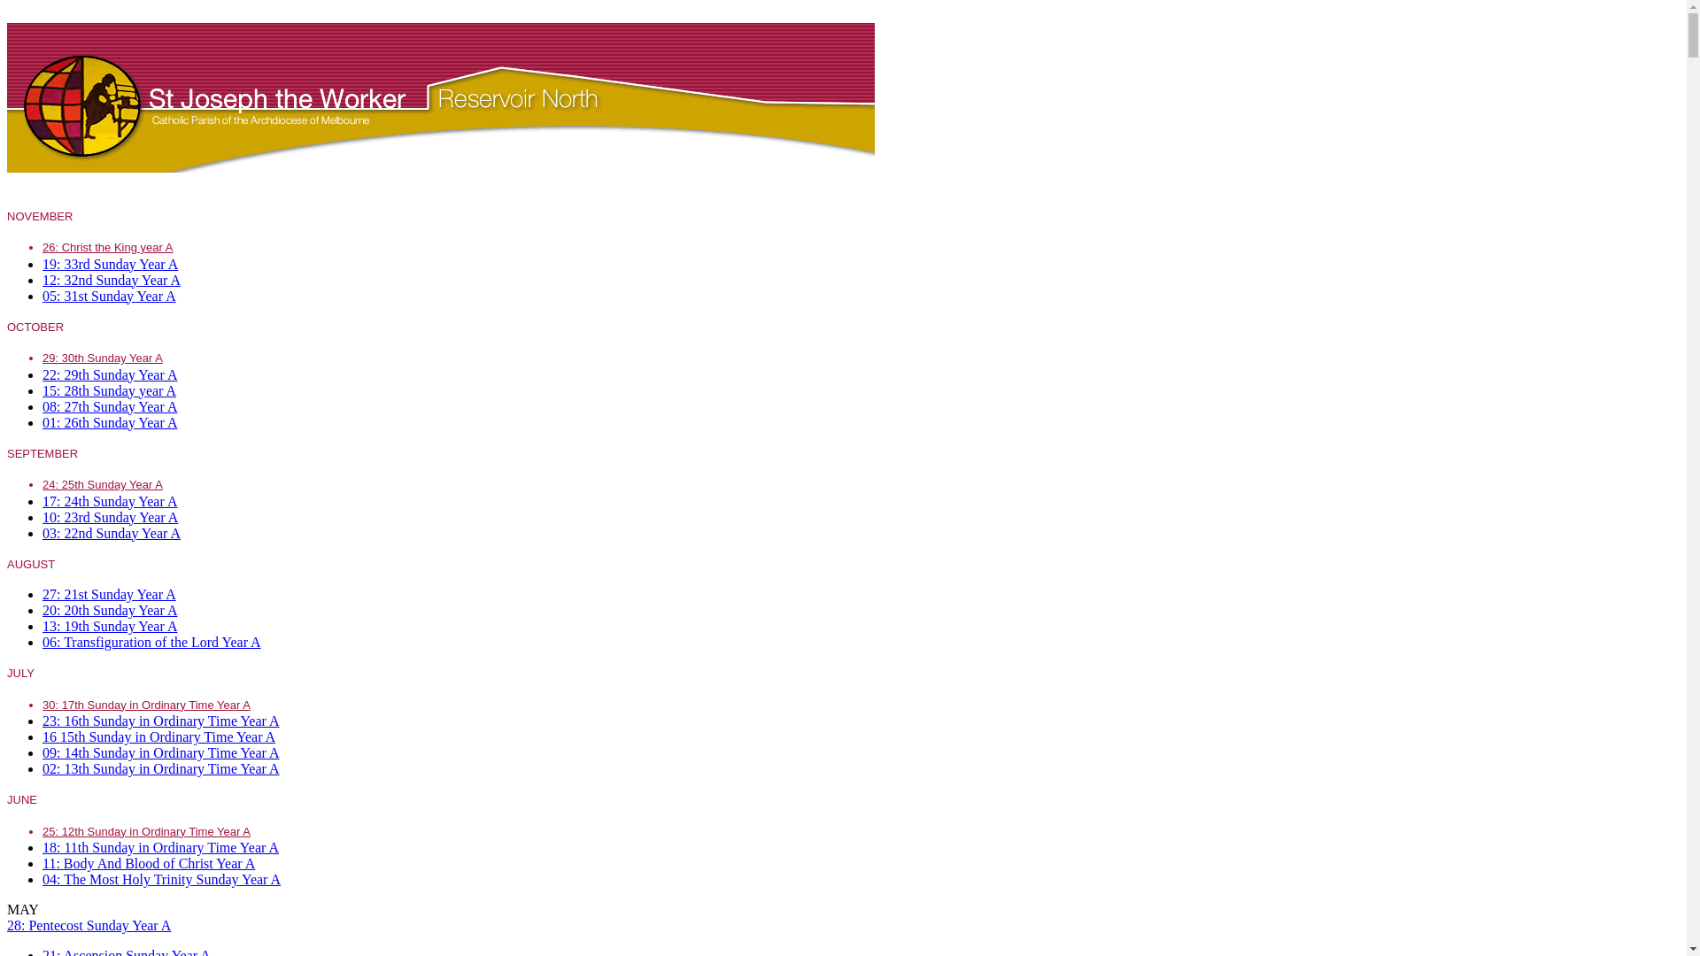 This screenshot has width=1700, height=956. Describe the element at coordinates (108, 248) in the screenshot. I see `26: Christ the King year A` at that location.